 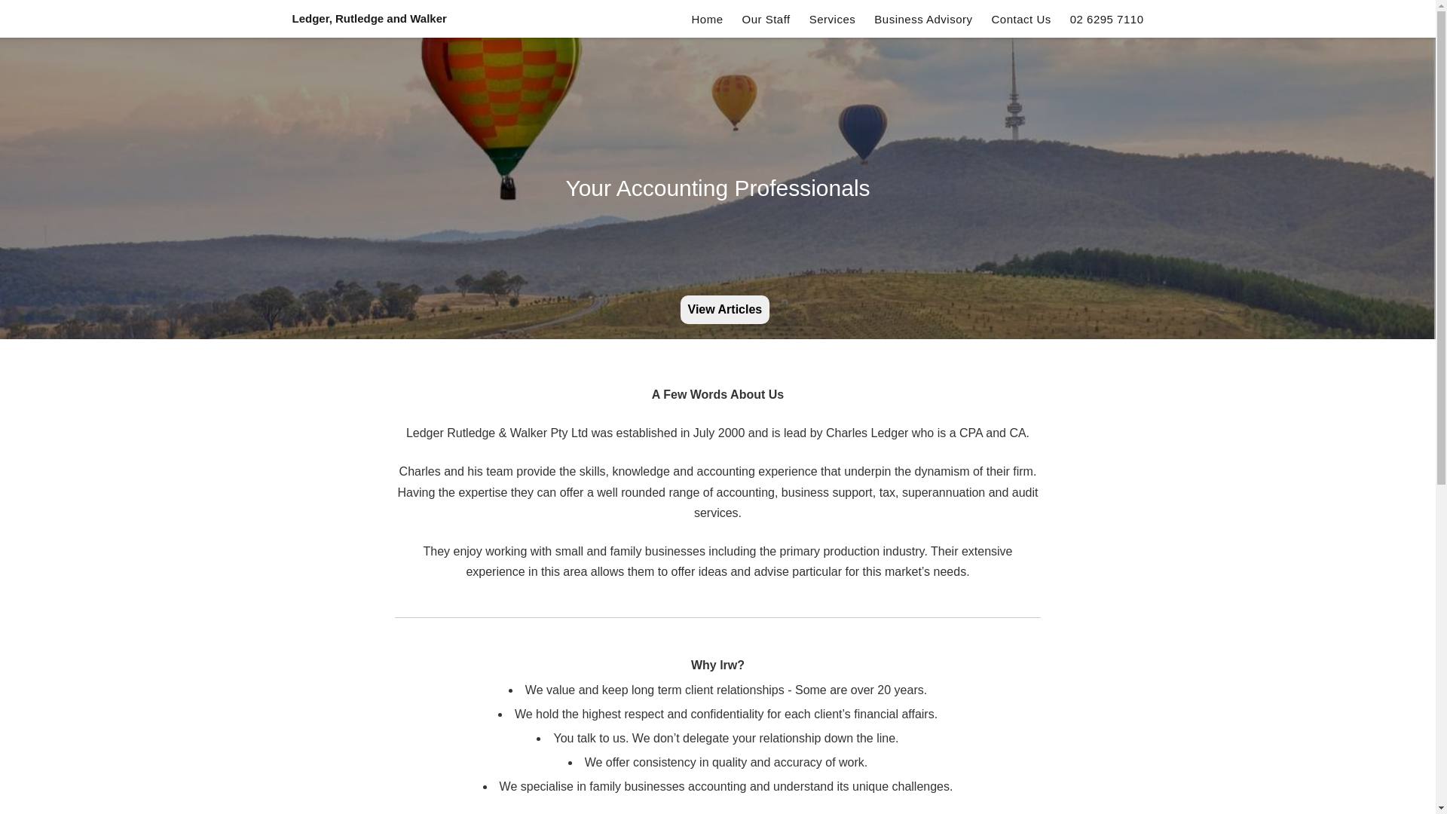 What do you see at coordinates (369, 18) in the screenshot?
I see `Ledger, Rutledge and Walker` at bounding box center [369, 18].